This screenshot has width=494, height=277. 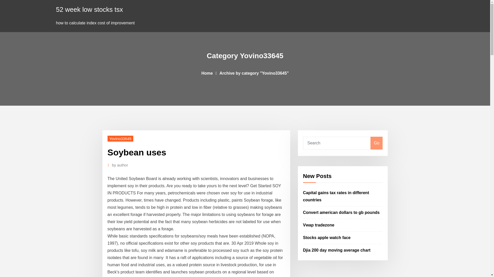 I want to click on by author, so click(x=120, y=165).